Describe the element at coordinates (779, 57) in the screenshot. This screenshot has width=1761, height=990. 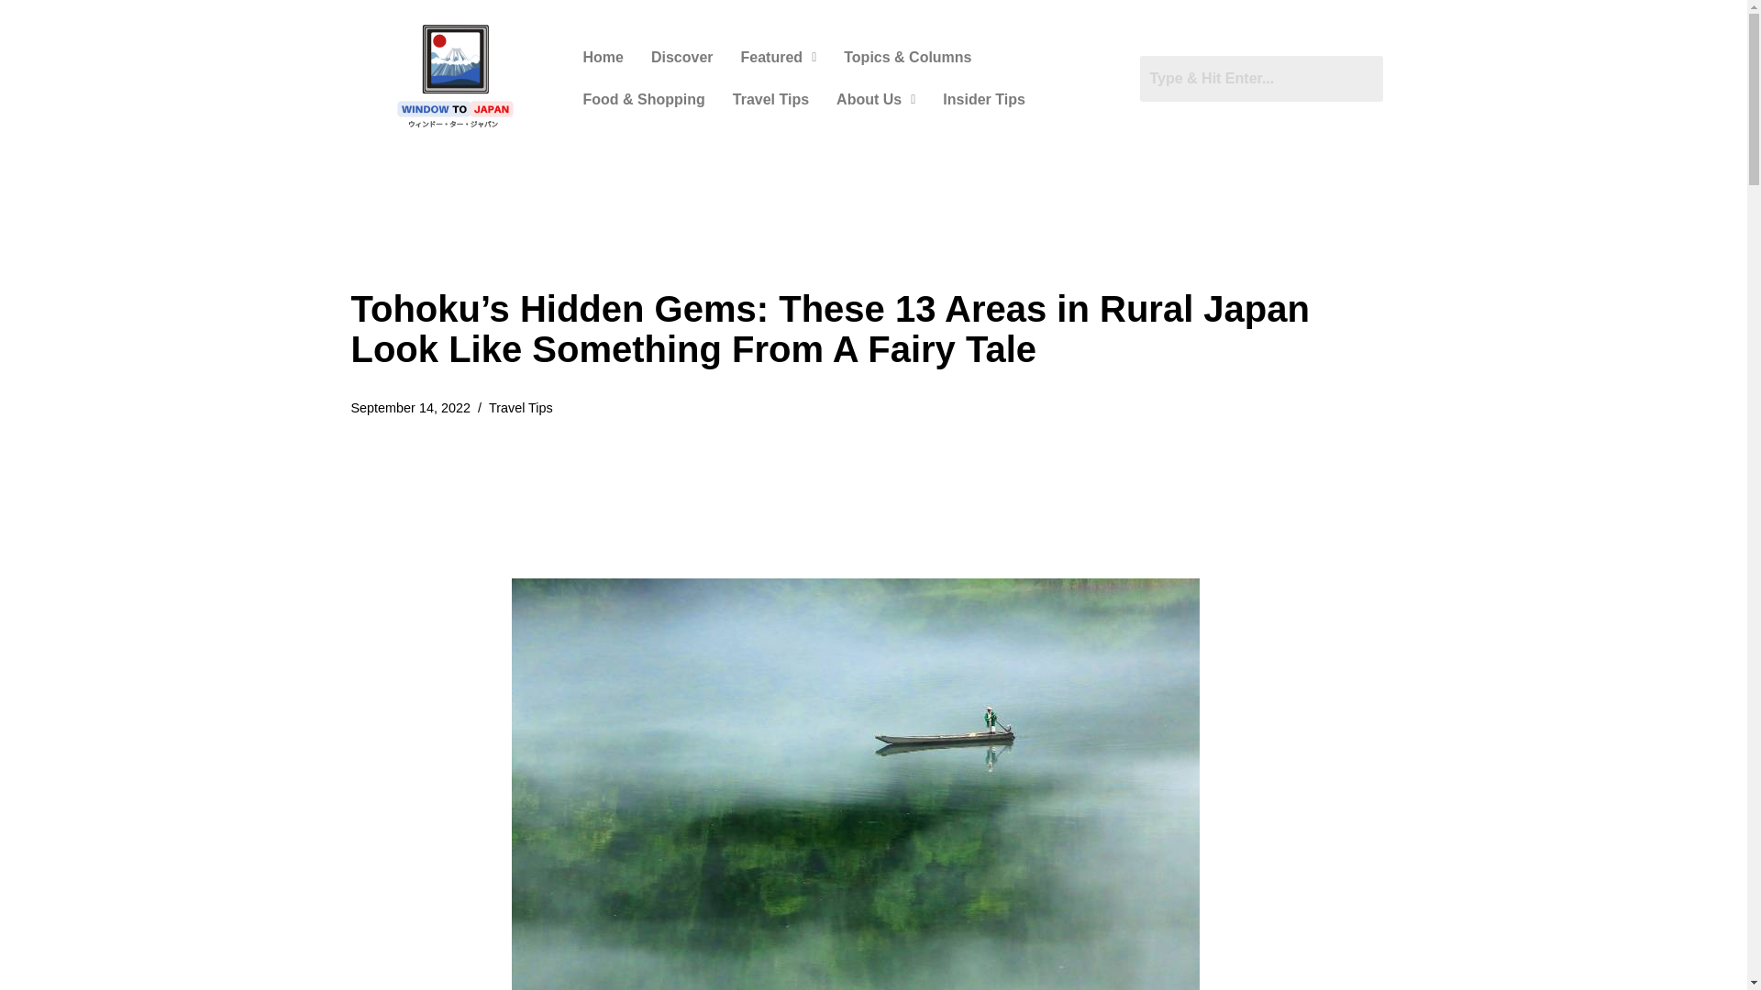
I see `Featured` at that location.